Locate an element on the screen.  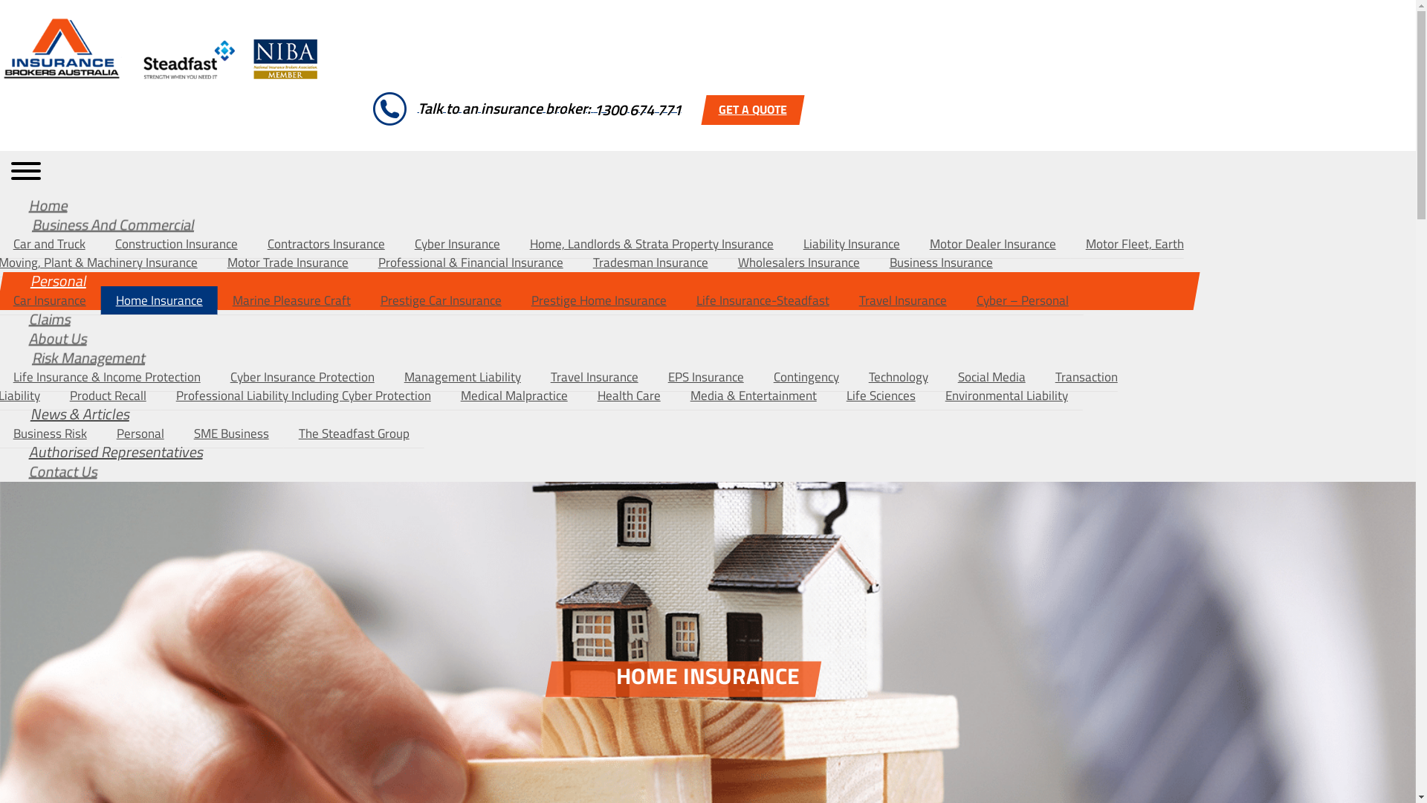
Prestige Home Insurance is located at coordinates (599, 300).